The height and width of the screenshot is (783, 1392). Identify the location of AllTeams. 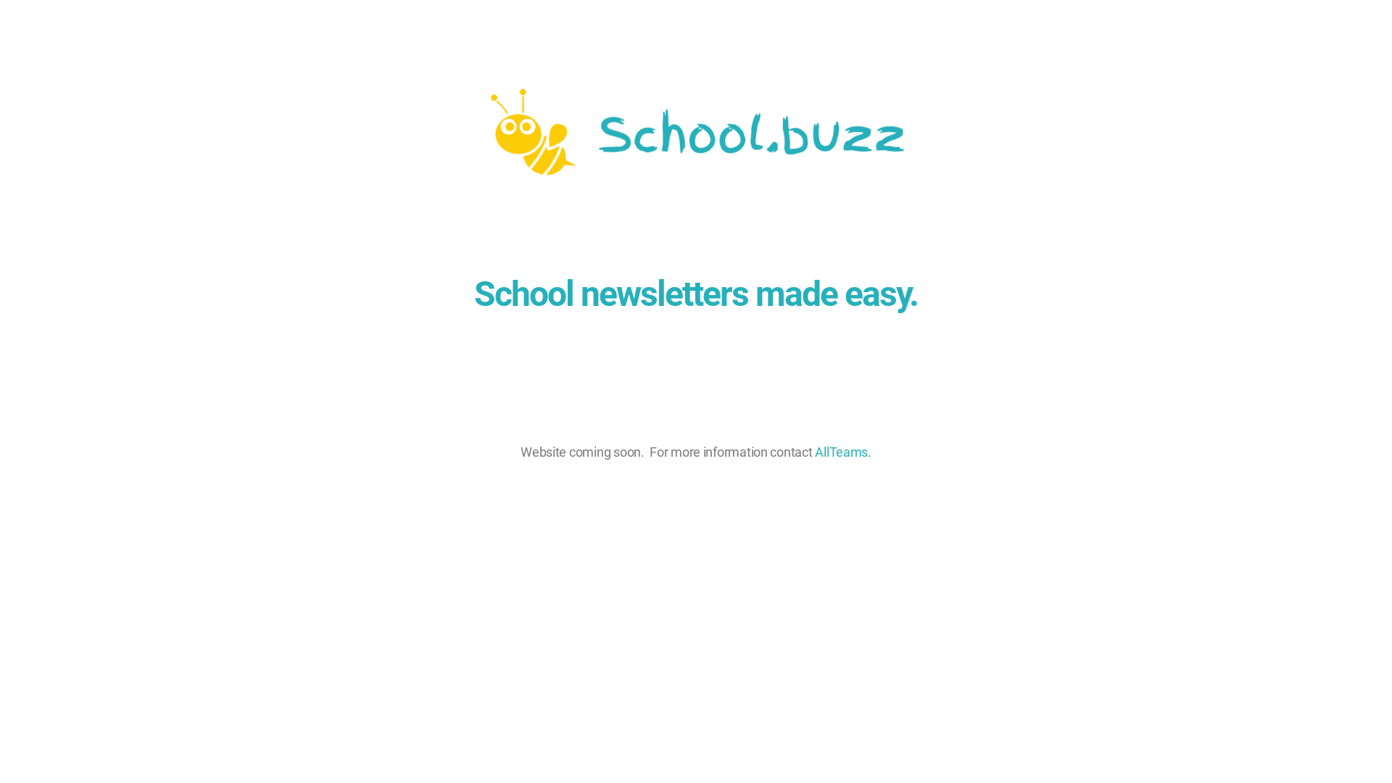
(841, 452).